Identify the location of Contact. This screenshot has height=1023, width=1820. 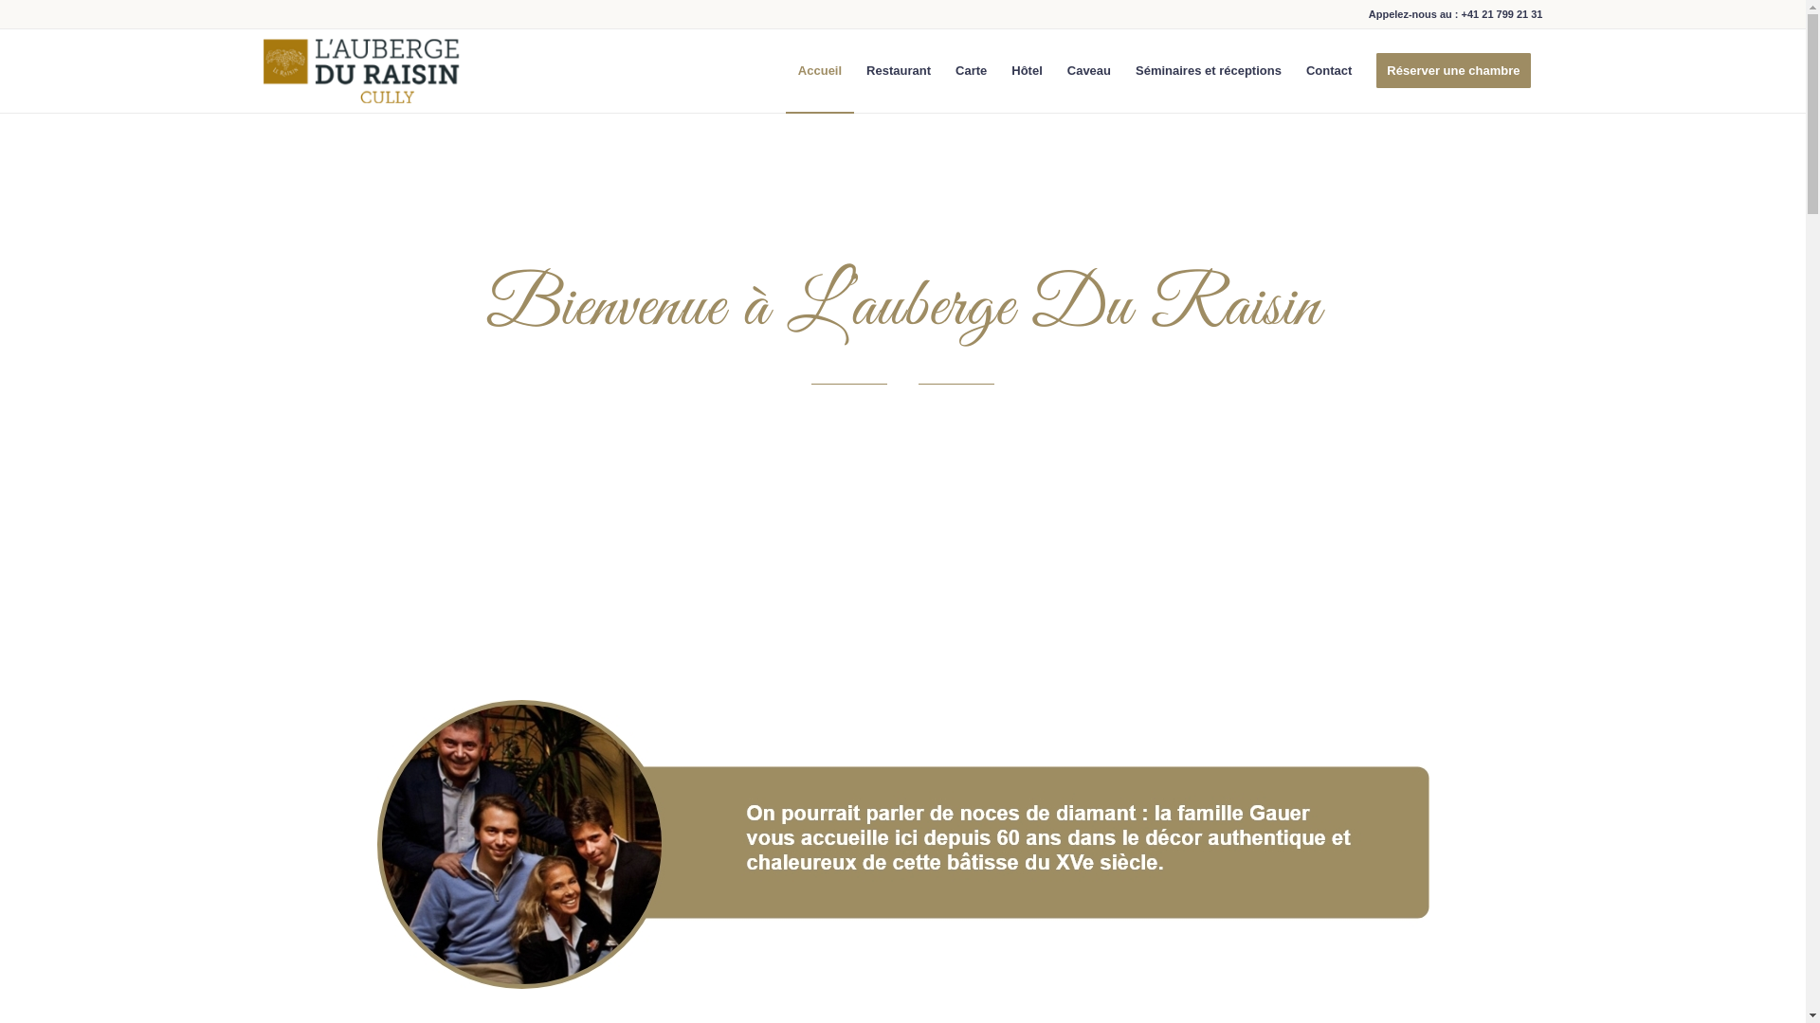
(1329, 71).